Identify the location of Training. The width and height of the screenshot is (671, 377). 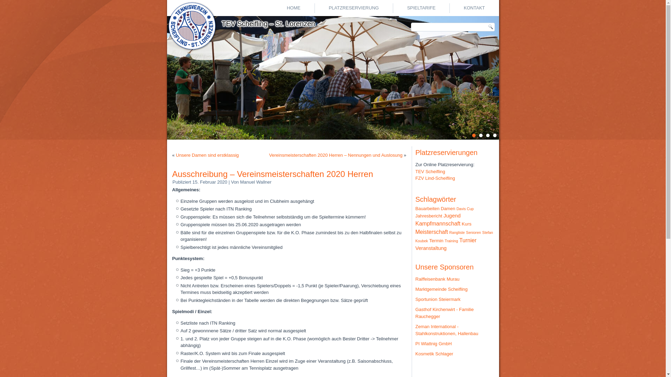
(452, 241).